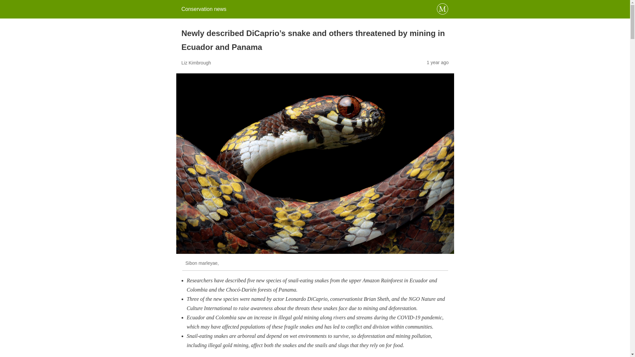 The height and width of the screenshot is (357, 635). What do you see at coordinates (203, 9) in the screenshot?
I see `Conservation news` at bounding box center [203, 9].